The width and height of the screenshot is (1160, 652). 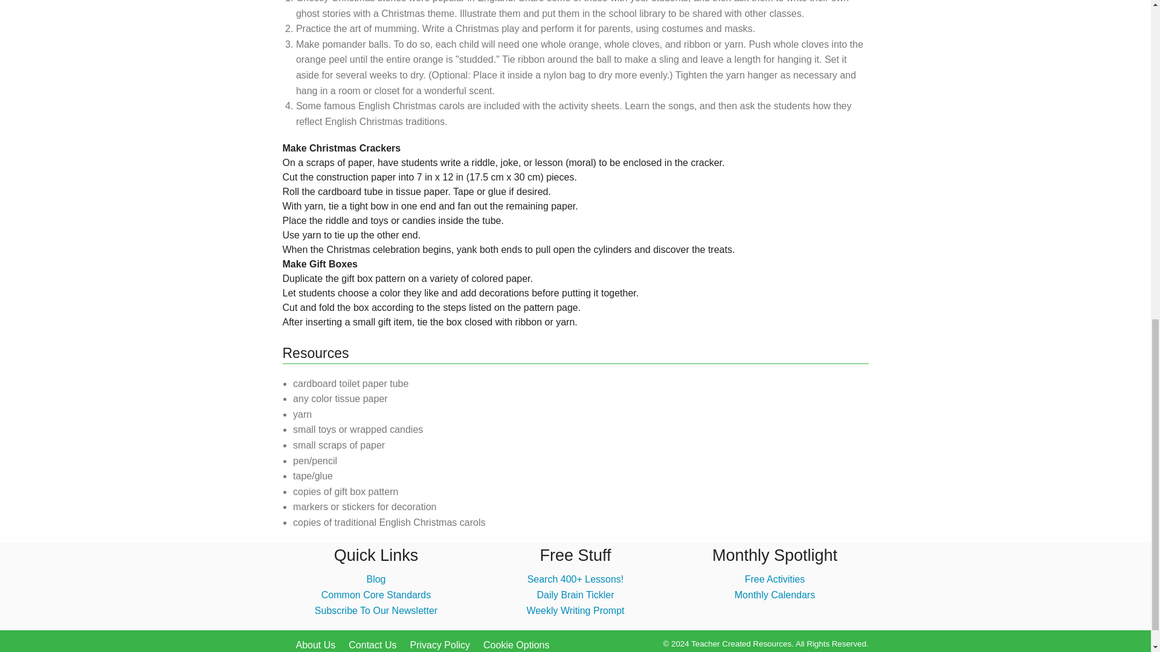 I want to click on Common Core Standards, so click(x=376, y=595).